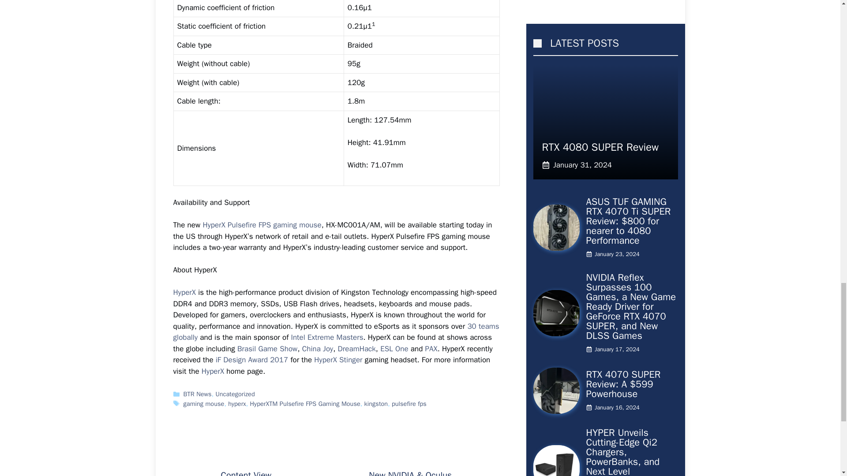 The width and height of the screenshot is (847, 476). Describe the element at coordinates (184, 292) in the screenshot. I see `HyperX` at that location.